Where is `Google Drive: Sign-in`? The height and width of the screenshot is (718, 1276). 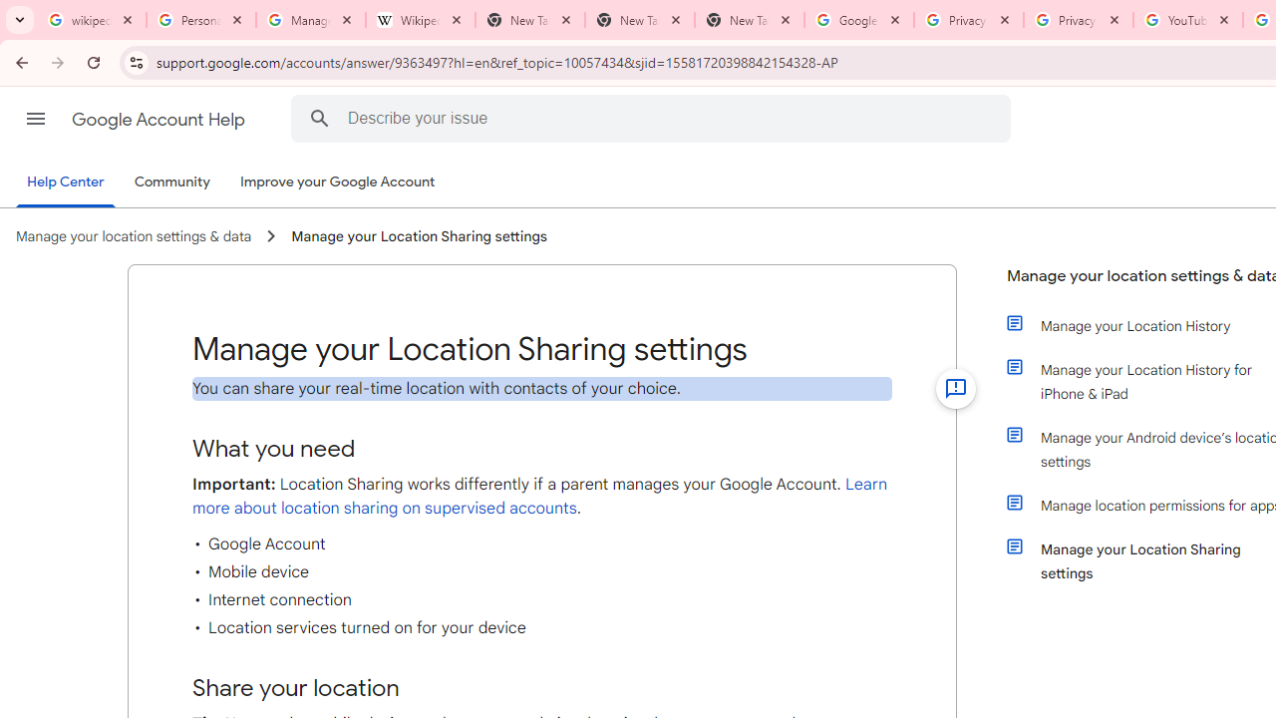
Google Drive: Sign-in is located at coordinates (858, 20).